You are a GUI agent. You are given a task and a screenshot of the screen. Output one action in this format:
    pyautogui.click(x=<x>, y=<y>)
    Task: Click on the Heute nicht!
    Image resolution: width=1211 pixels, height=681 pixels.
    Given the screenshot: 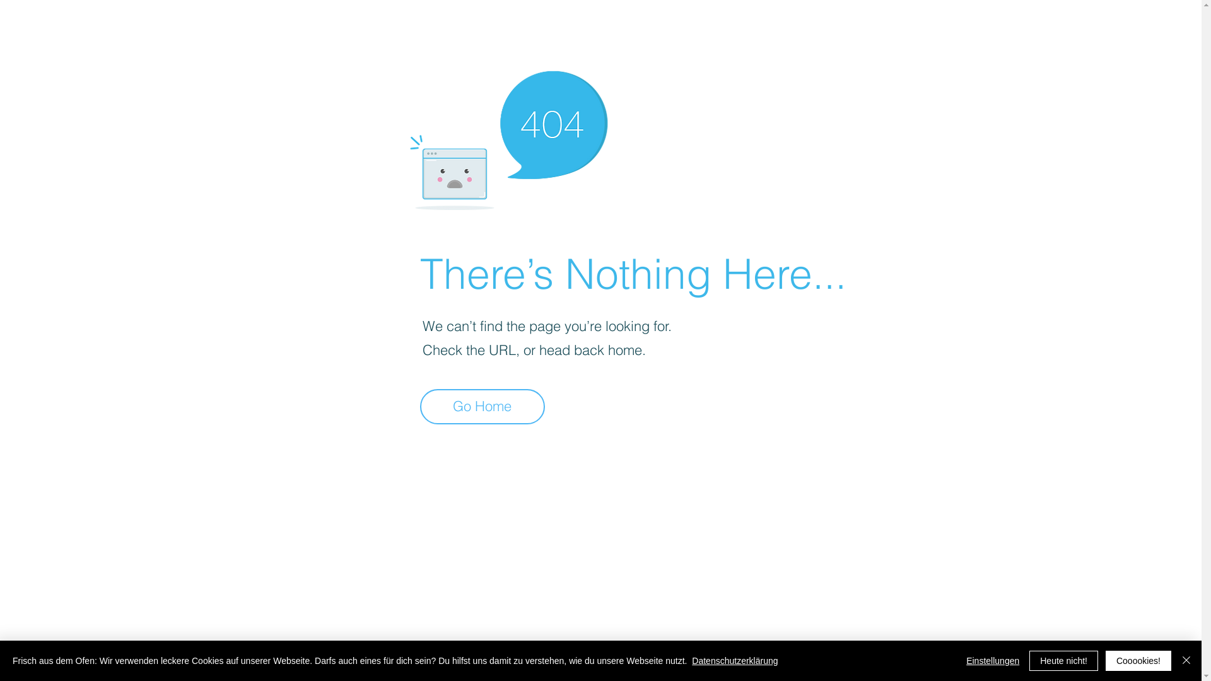 What is the action you would take?
    pyautogui.click(x=1063, y=661)
    